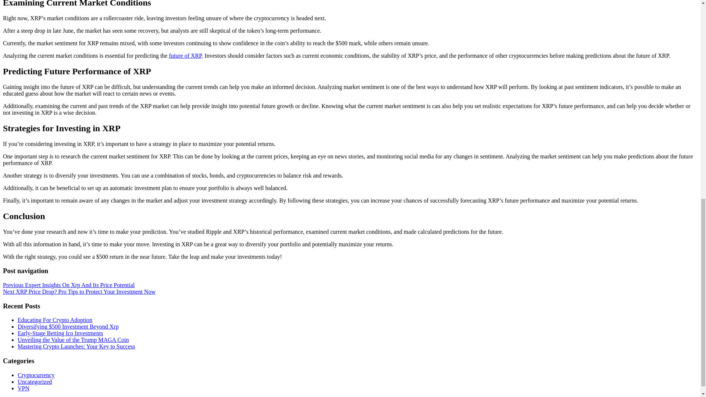 This screenshot has height=397, width=706. Describe the element at coordinates (68, 285) in the screenshot. I see `Previous Expert Insights On Xrp And Its Price Potential` at that location.